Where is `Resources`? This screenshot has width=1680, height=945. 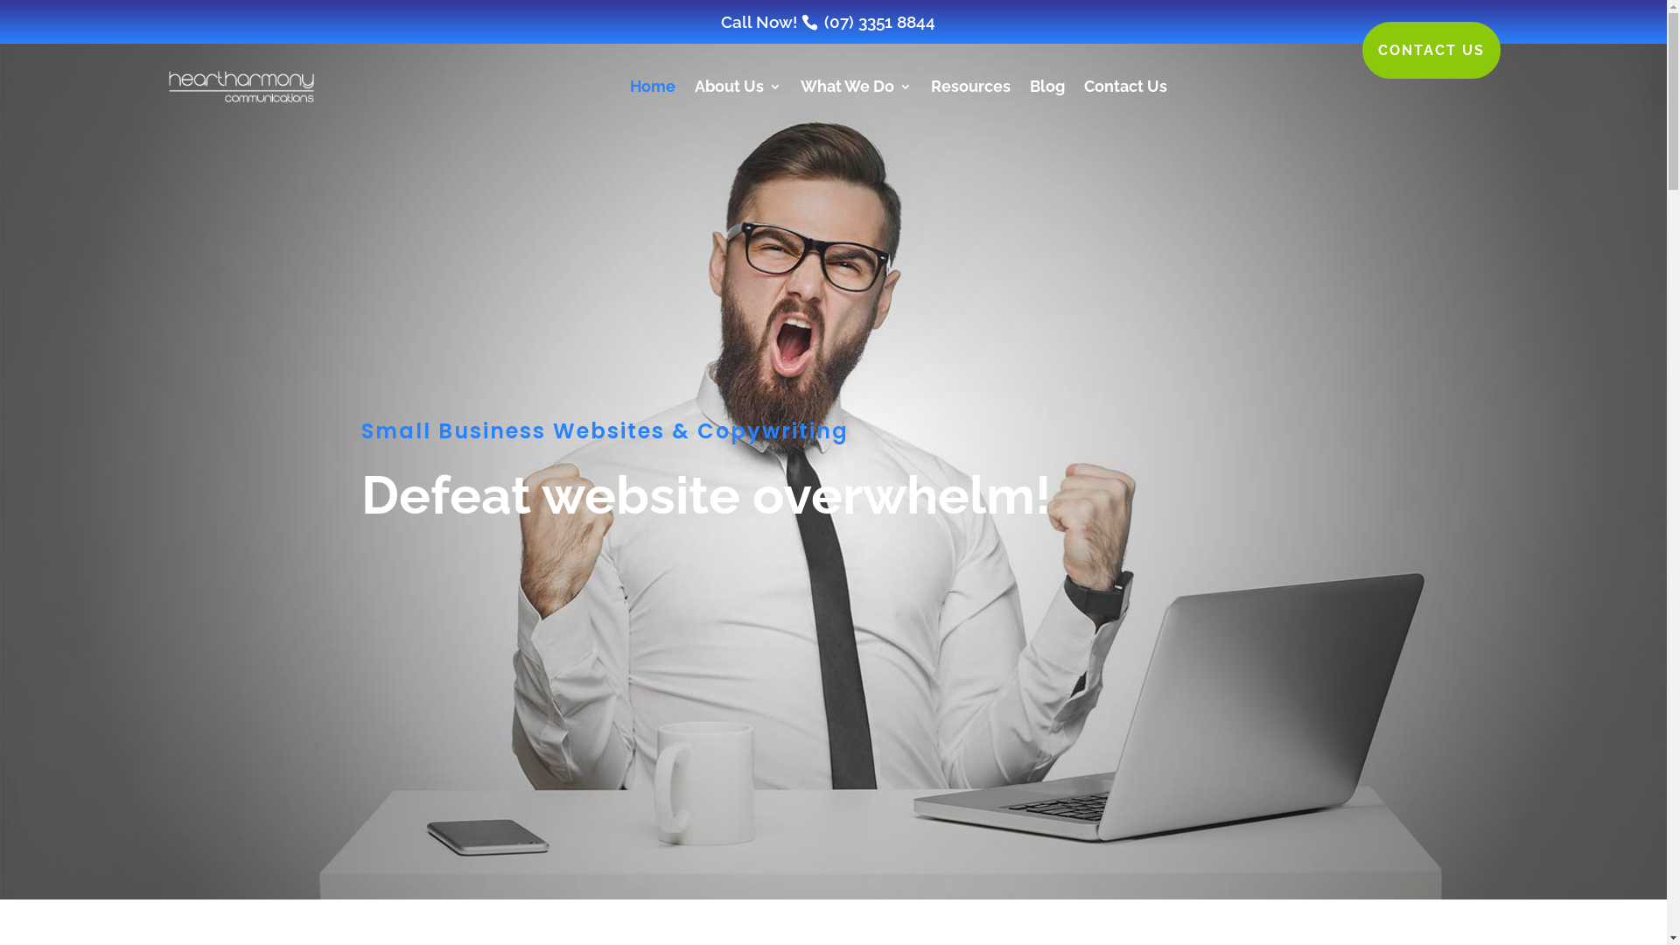 Resources is located at coordinates (971, 87).